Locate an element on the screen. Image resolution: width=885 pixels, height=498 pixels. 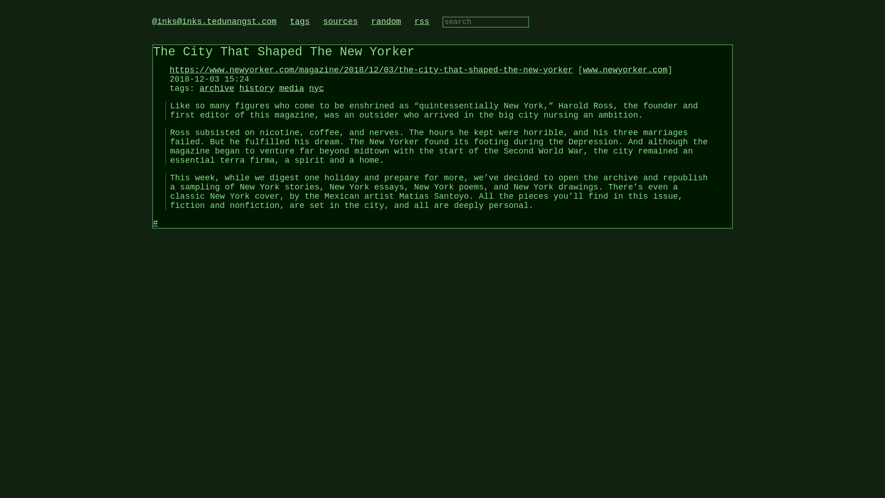
follow via activitypub is located at coordinates (214, 21).